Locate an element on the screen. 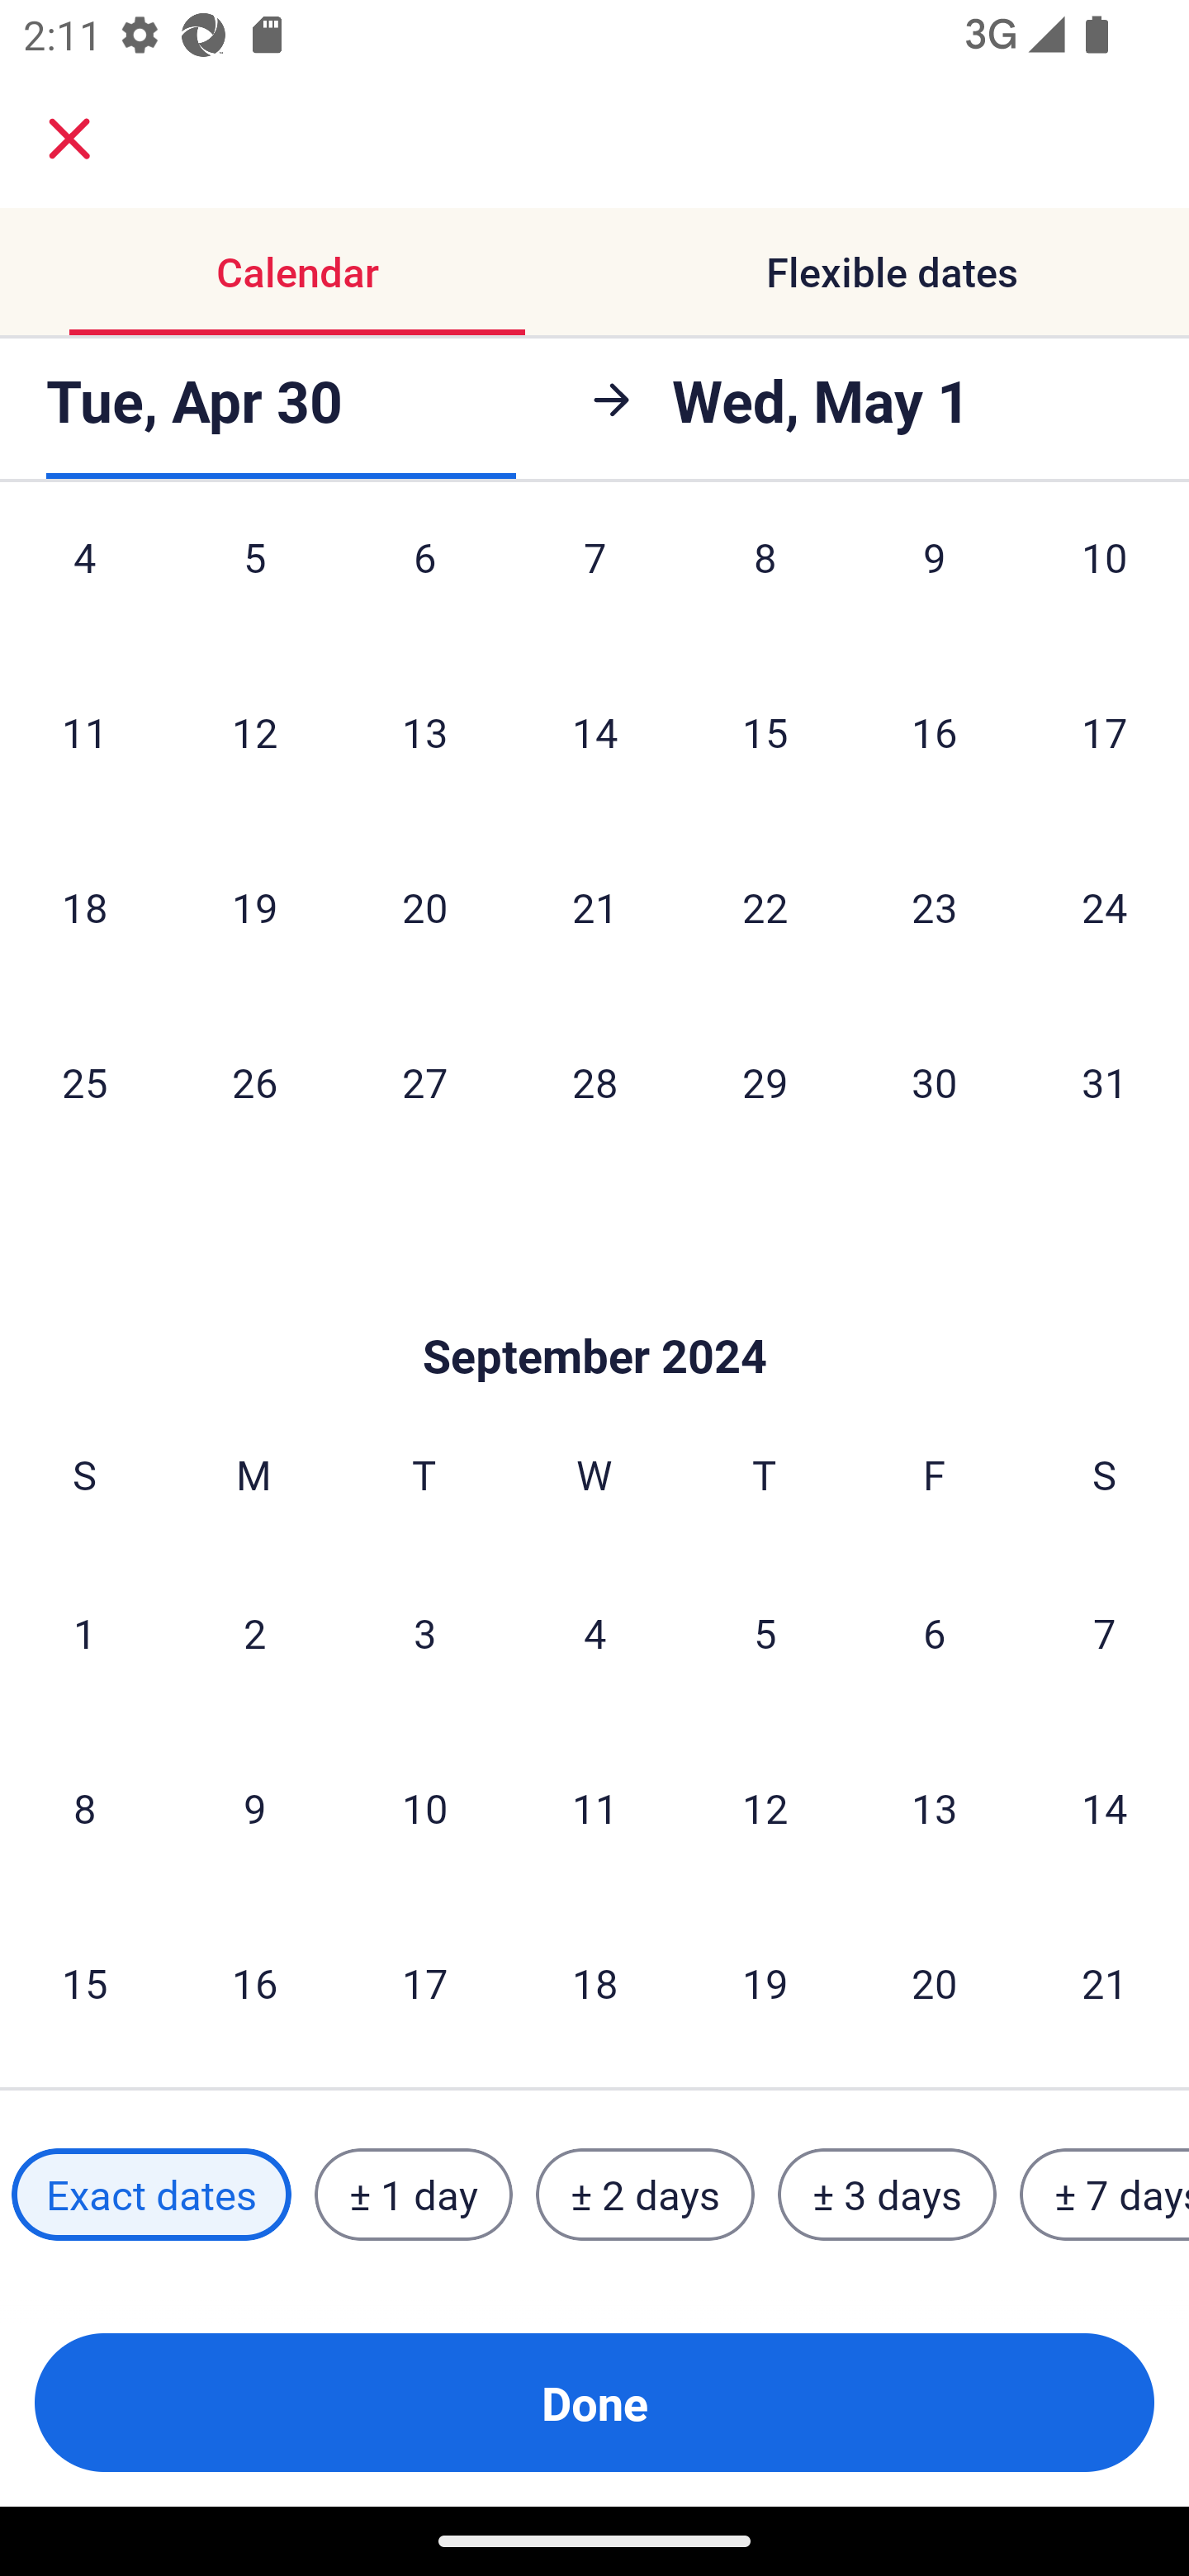 Image resolution: width=1189 pixels, height=2576 pixels. 15 Thursday, August 15, 2024 is located at coordinates (765, 732).